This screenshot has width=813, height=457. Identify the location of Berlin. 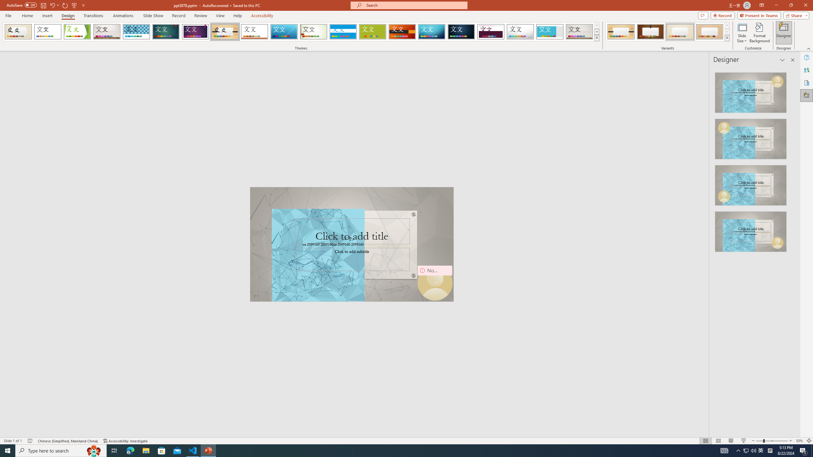
(402, 32).